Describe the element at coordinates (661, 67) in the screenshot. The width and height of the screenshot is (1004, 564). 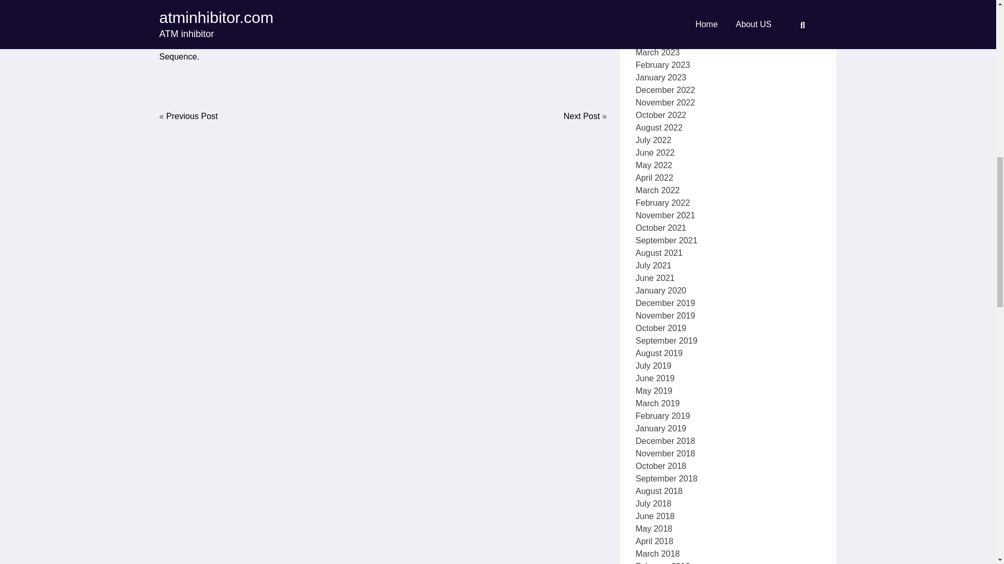
I see `January 2023` at that location.